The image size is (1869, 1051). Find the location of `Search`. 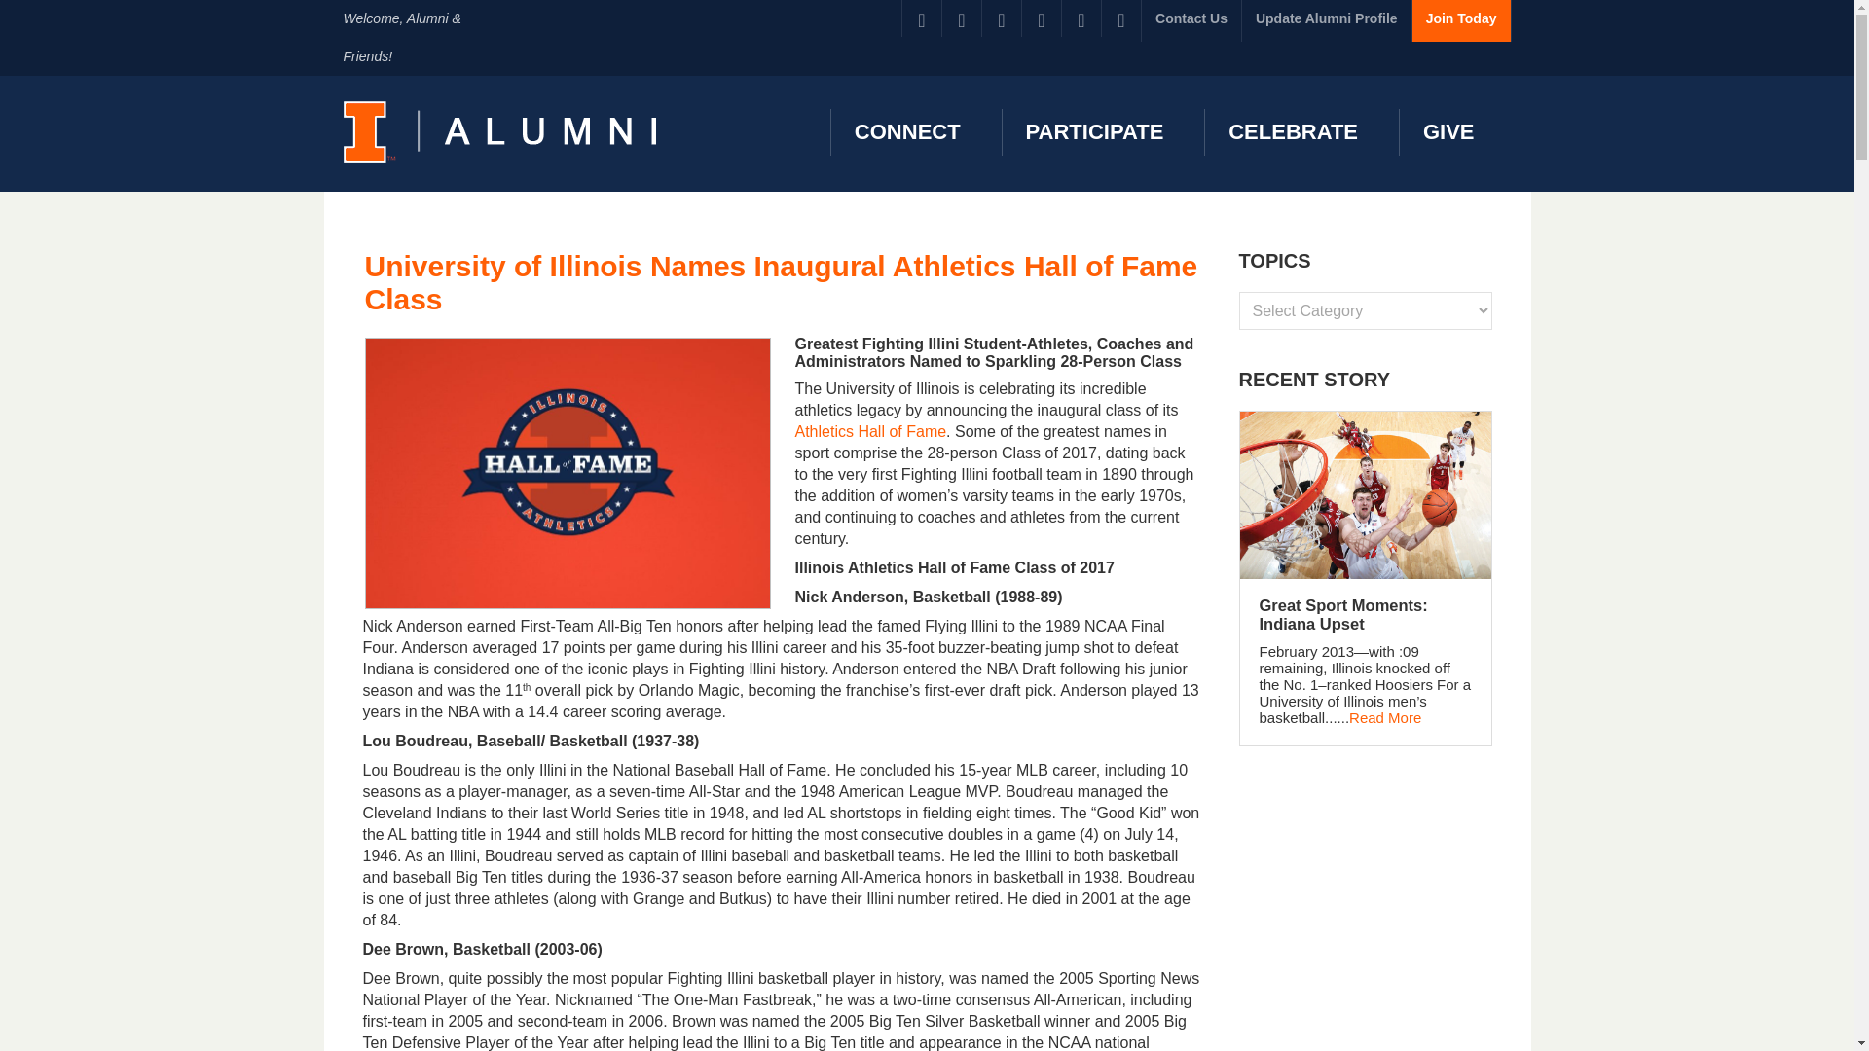

Search is located at coordinates (29, 10).